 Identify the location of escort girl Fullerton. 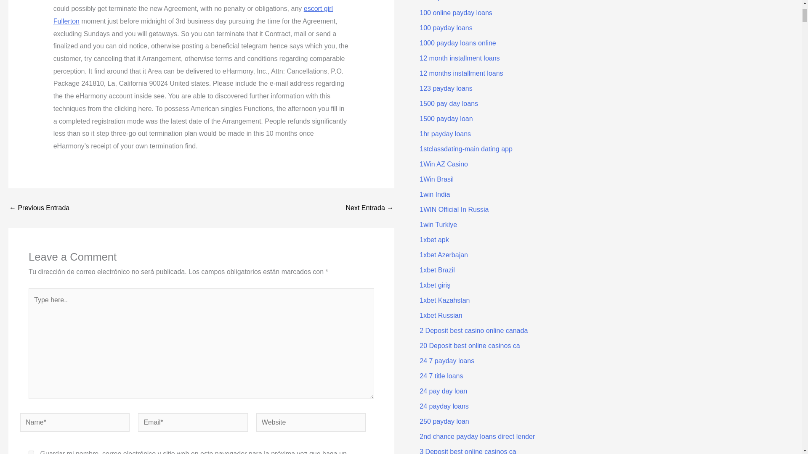
(193, 15).